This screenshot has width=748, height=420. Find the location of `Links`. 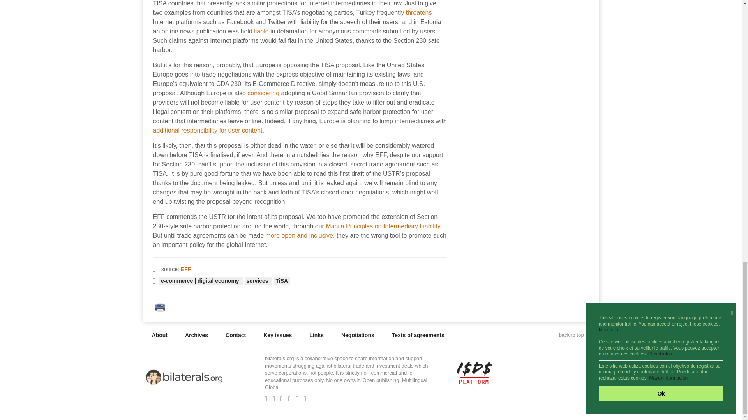

Links is located at coordinates (316, 335).